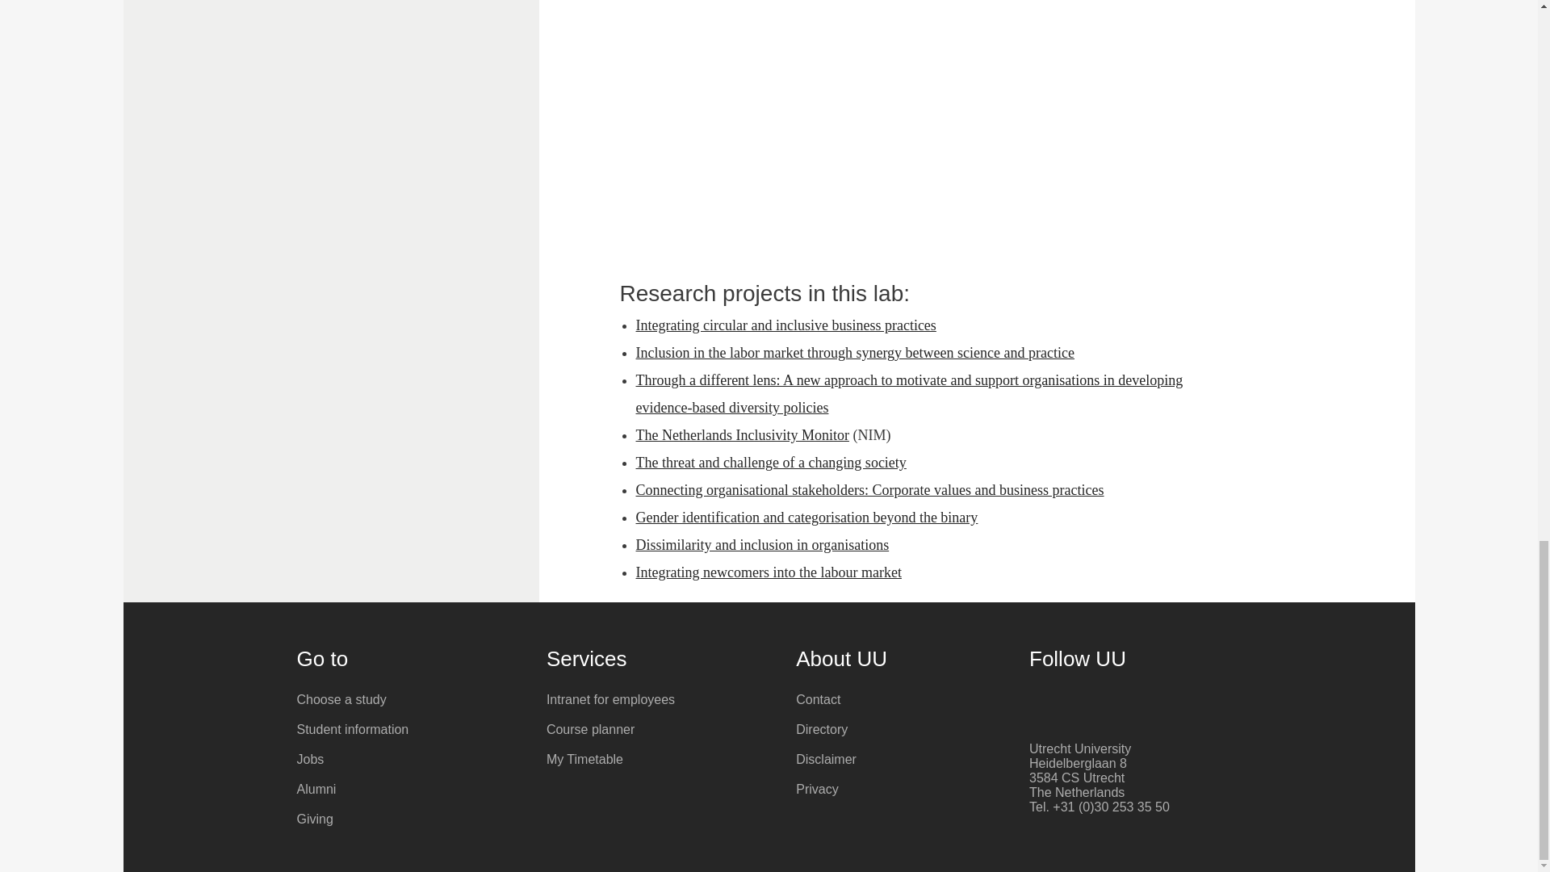 This screenshot has width=1550, height=872. Describe the element at coordinates (771, 462) in the screenshot. I see `The threat and challenge of a changing society` at that location.